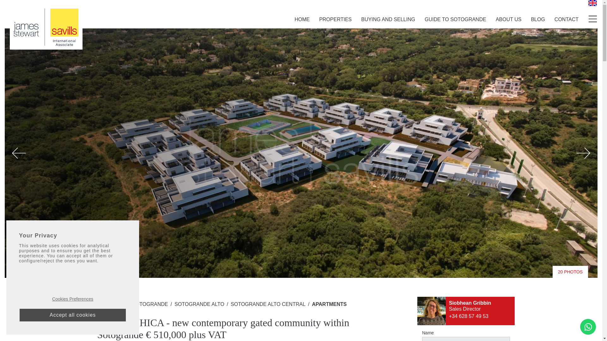  What do you see at coordinates (117, 304) in the screenshot?
I see `SALES` at bounding box center [117, 304].